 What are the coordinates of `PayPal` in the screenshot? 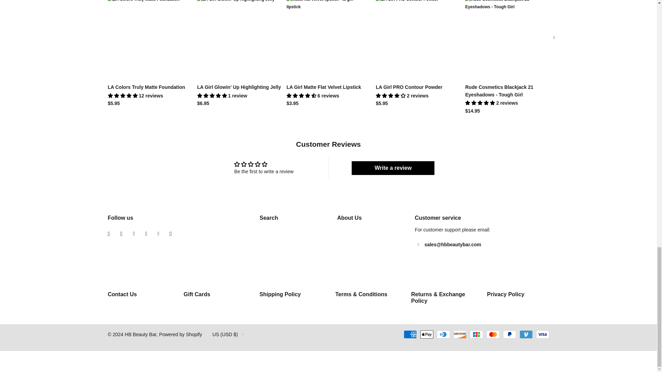 It's located at (509, 334).